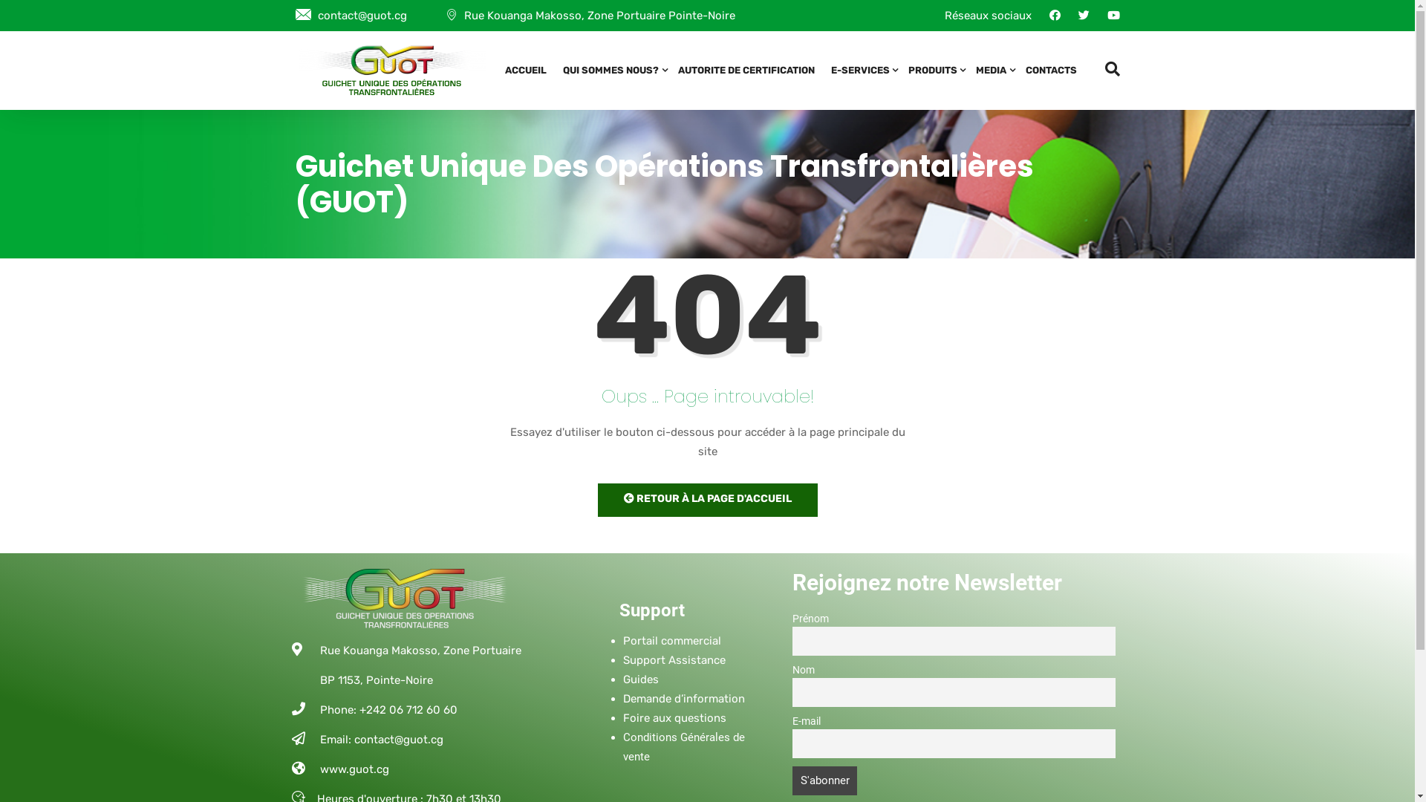 This screenshot has width=1426, height=802. Describe the element at coordinates (1050, 71) in the screenshot. I see `CONTACTS` at that location.